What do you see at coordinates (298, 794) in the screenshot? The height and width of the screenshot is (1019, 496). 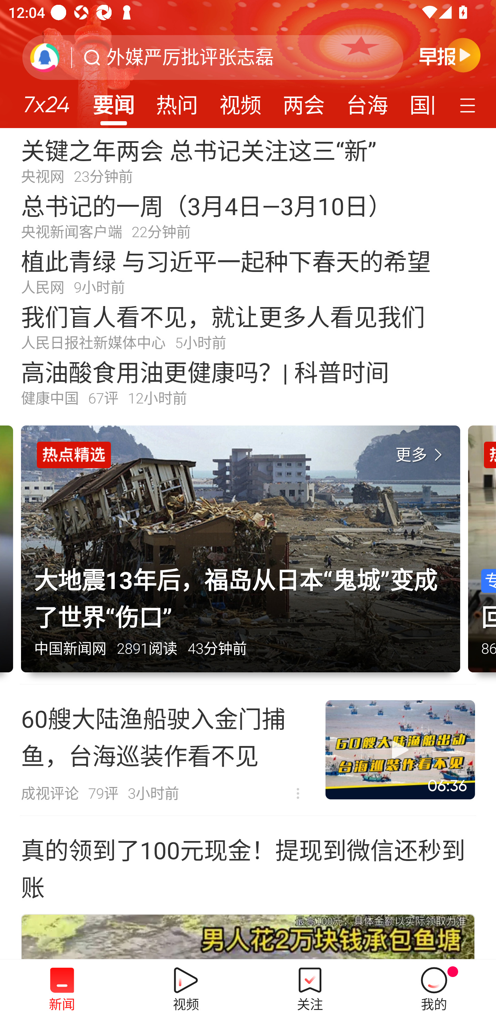 I see ` 不感兴趣` at bounding box center [298, 794].